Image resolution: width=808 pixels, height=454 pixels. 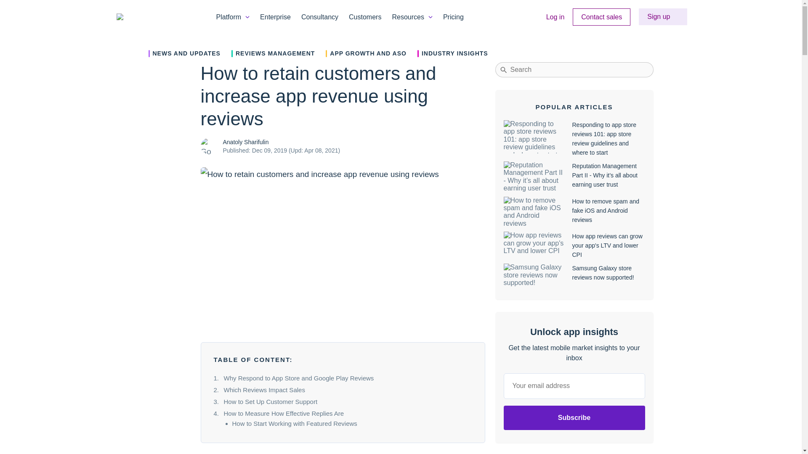 I want to click on APP GROWTH AND ASO, so click(x=366, y=53).